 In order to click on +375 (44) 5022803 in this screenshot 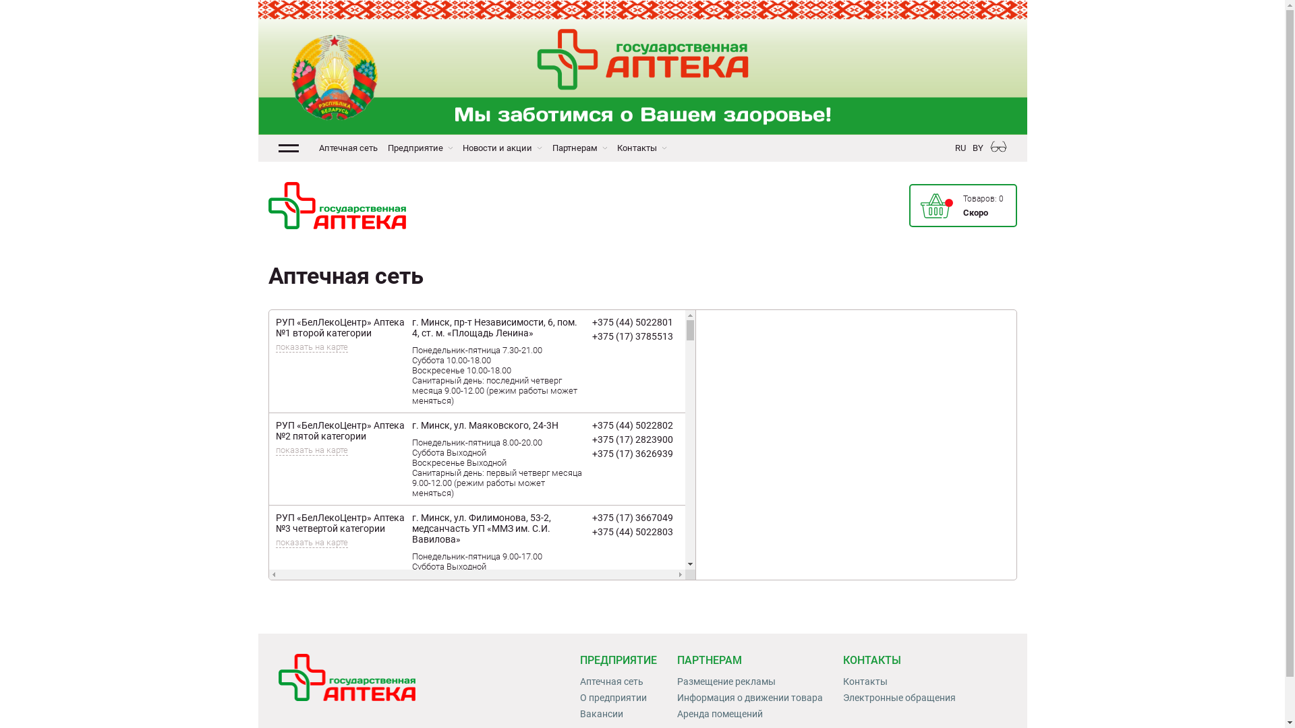, I will do `click(633, 532)`.